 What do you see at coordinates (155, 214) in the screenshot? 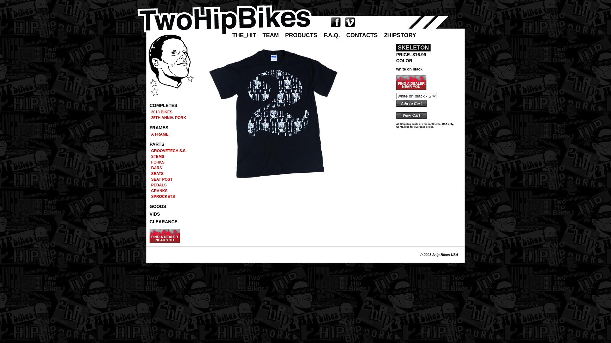
I see `VIDS` at bounding box center [155, 214].